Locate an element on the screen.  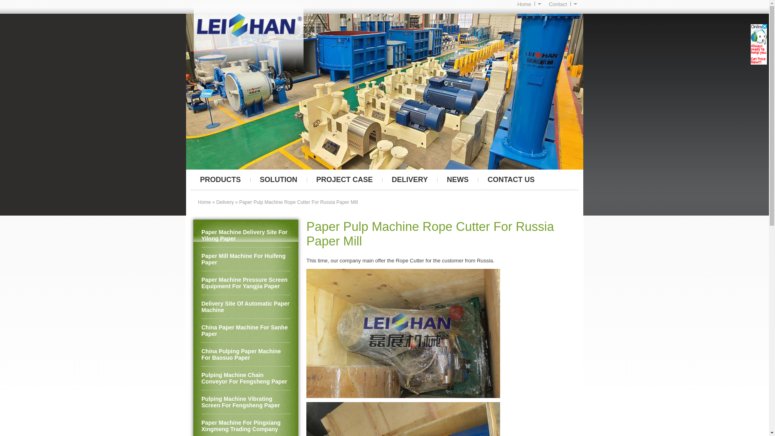
China Paper Machine For Sanhe Paper is located at coordinates (245, 330).